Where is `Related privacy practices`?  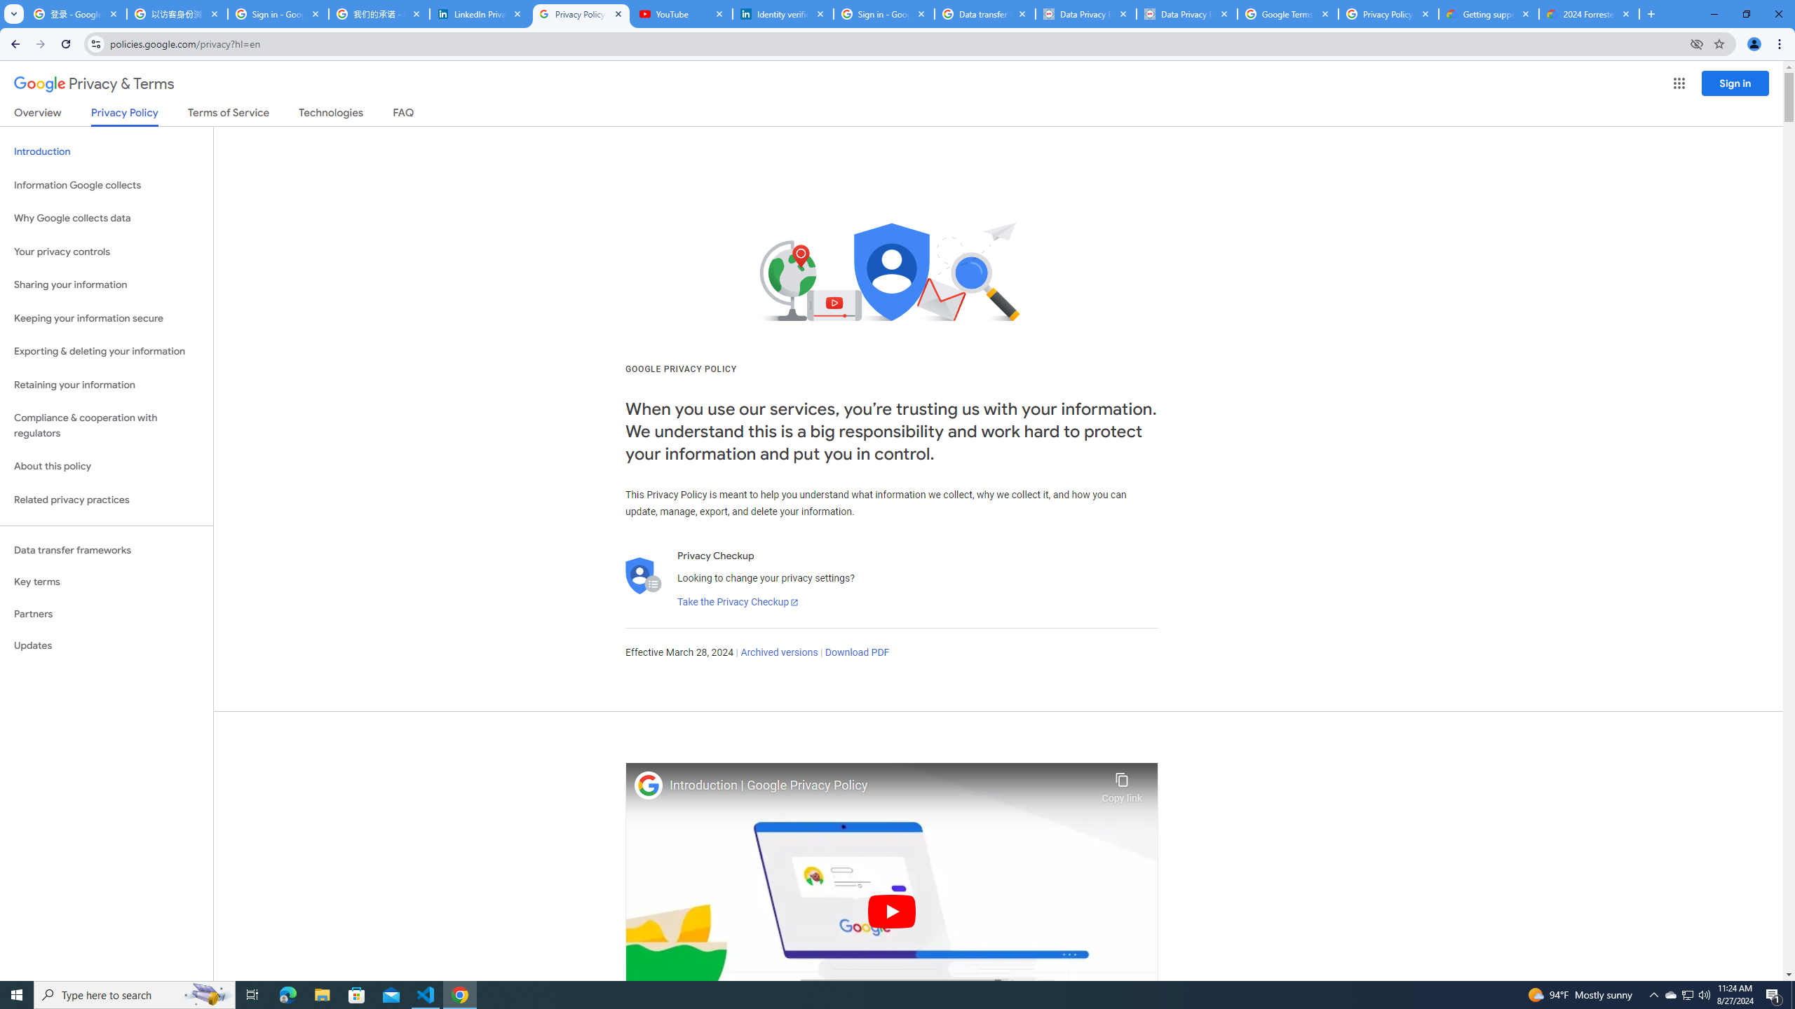 Related privacy practices is located at coordinates (107, 500).